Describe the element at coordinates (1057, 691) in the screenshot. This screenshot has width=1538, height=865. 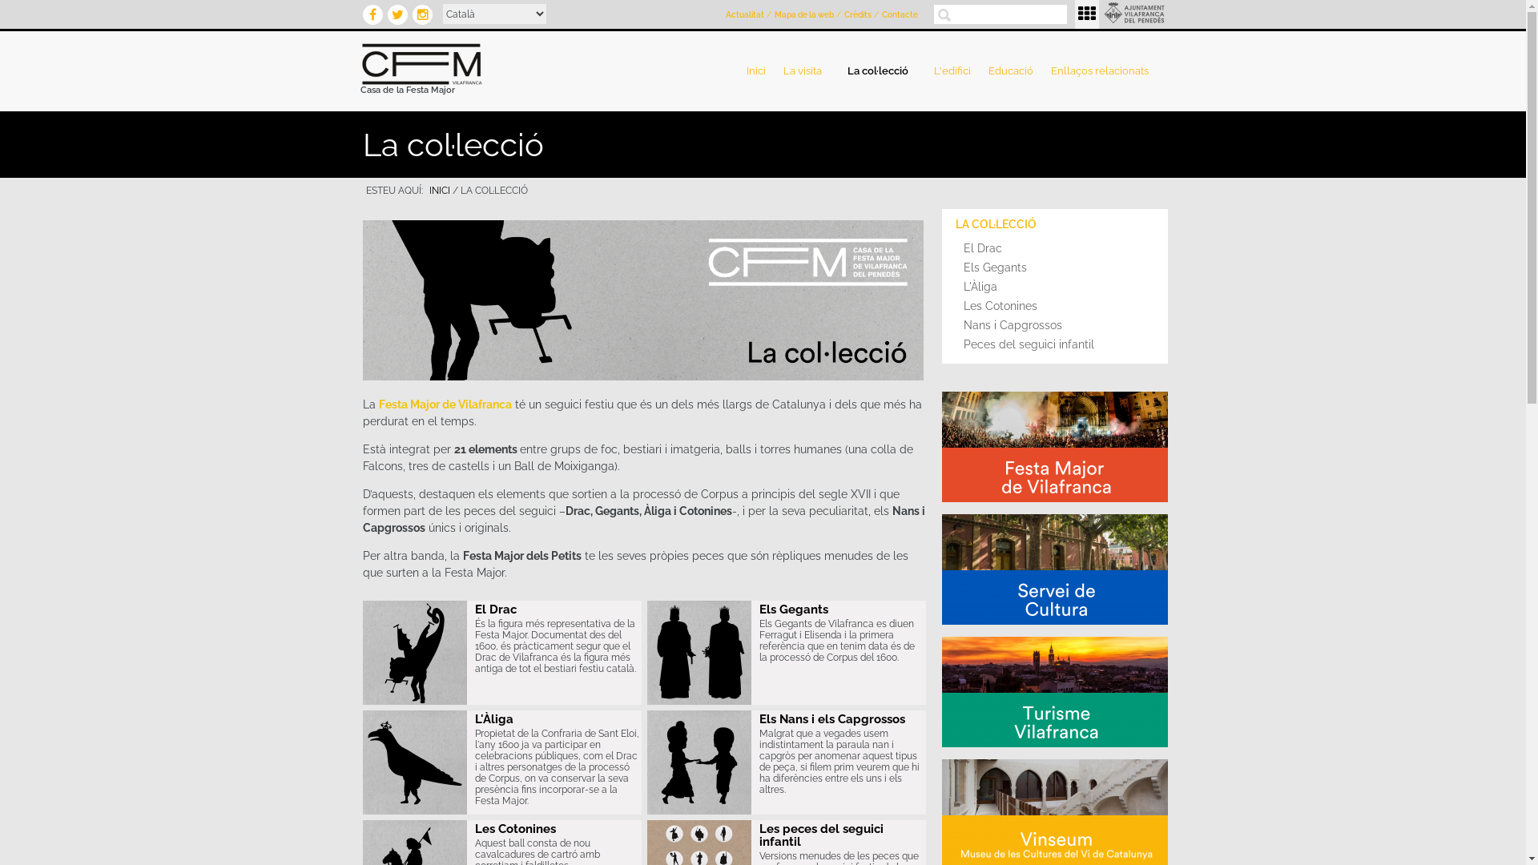
I see `Turisme Vilafranca` at that location.